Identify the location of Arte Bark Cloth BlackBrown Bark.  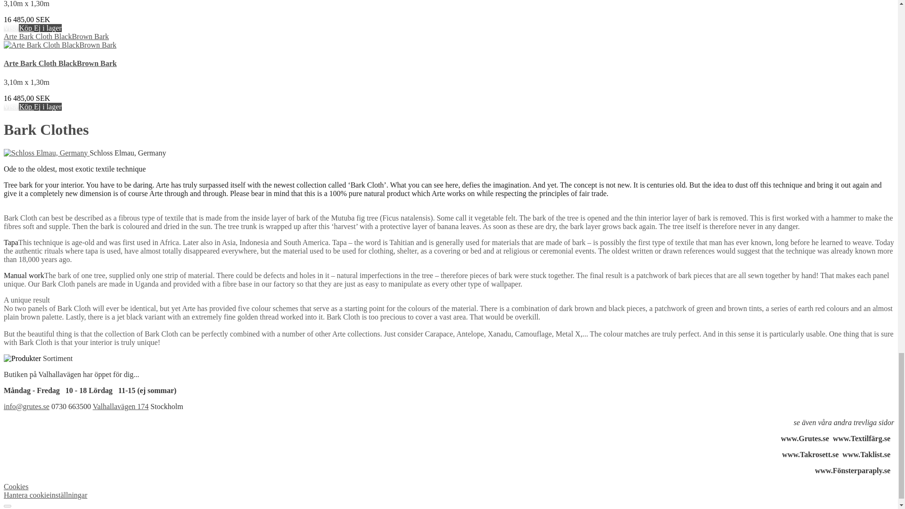
(60, 63).